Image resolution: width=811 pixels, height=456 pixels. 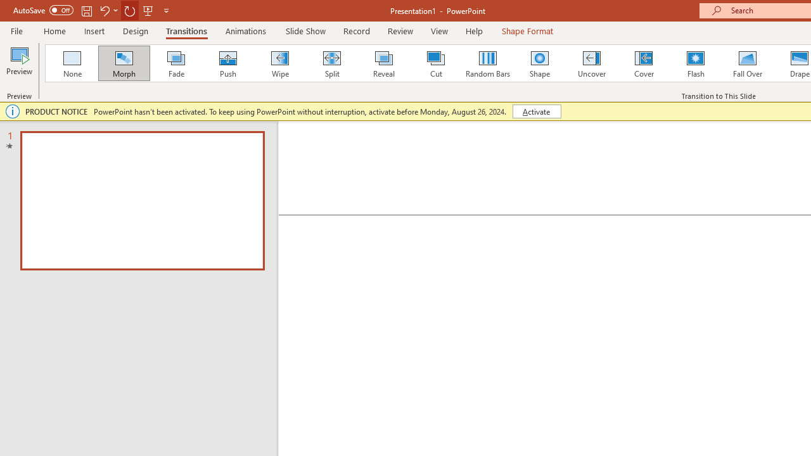 What do you see at coordinates (592, 63) in the screenshot?
I see `Uncover` at bounding box center [592, 63].